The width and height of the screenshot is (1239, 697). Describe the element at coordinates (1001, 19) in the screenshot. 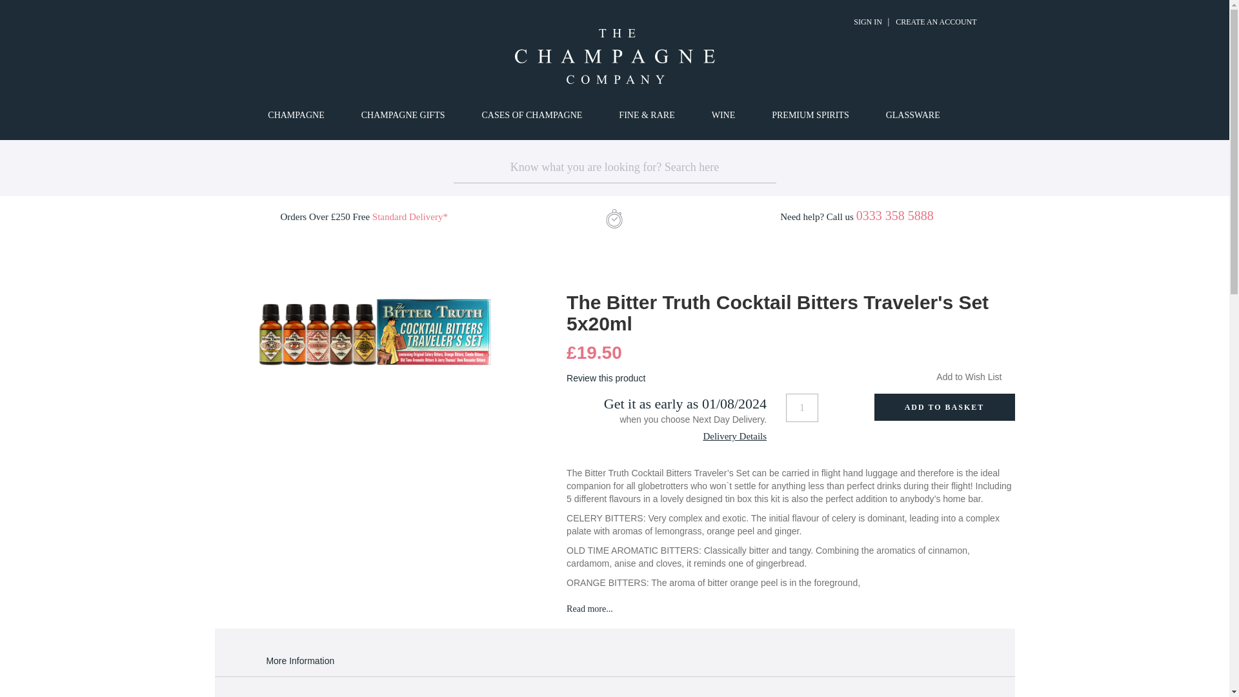

I see `My Basket` at that location.